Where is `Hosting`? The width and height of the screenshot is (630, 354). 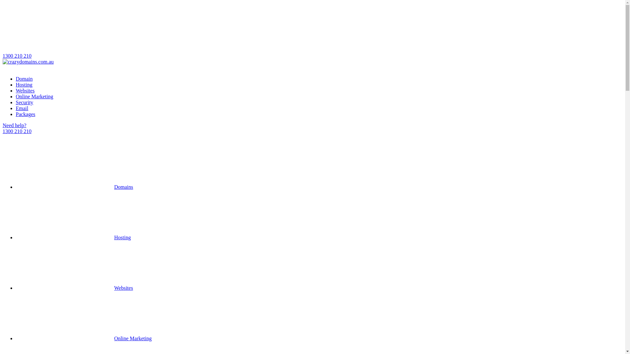 Hosting is located at coordinates (24, 85).